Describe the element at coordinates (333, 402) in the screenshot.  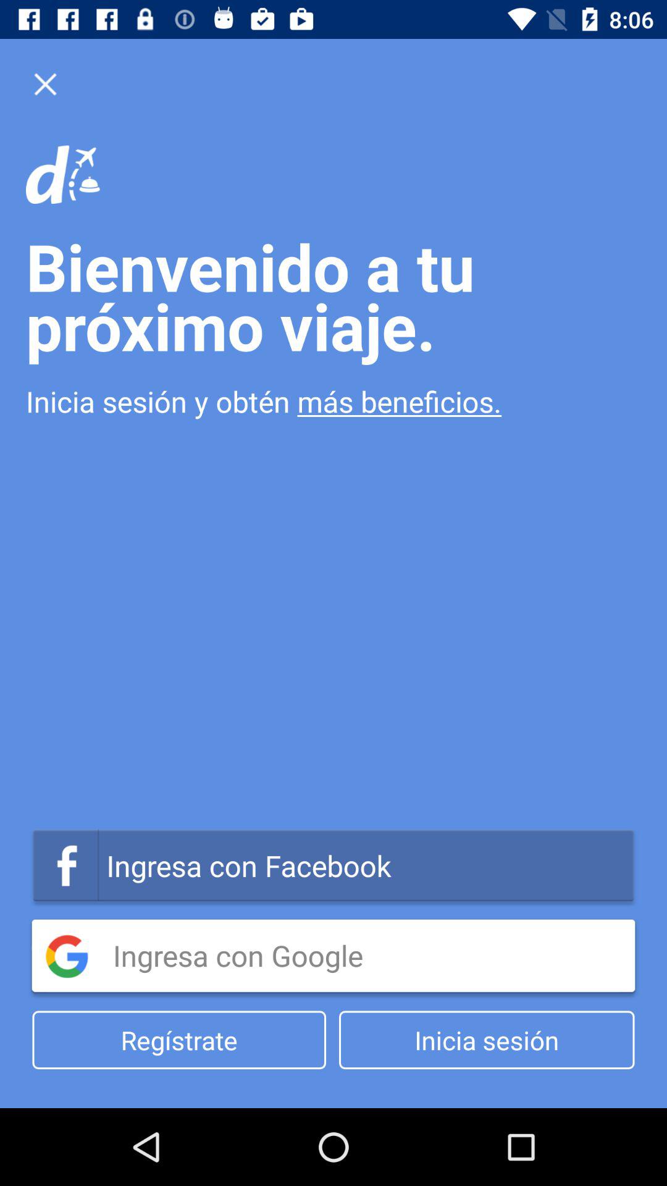
I see `open the item above ingresa con facebook` at that location.